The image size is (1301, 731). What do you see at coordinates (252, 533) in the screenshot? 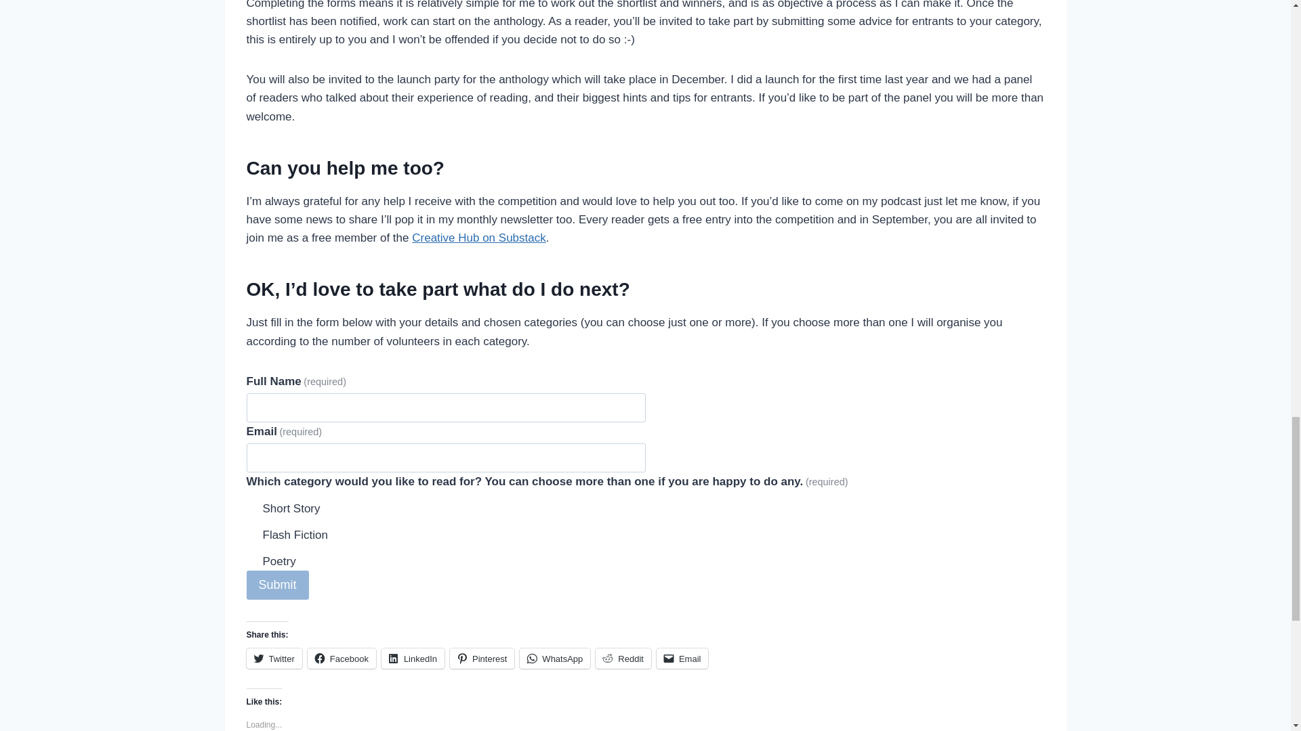
I see `Flash Fiction` at bounding box center [252, 533].